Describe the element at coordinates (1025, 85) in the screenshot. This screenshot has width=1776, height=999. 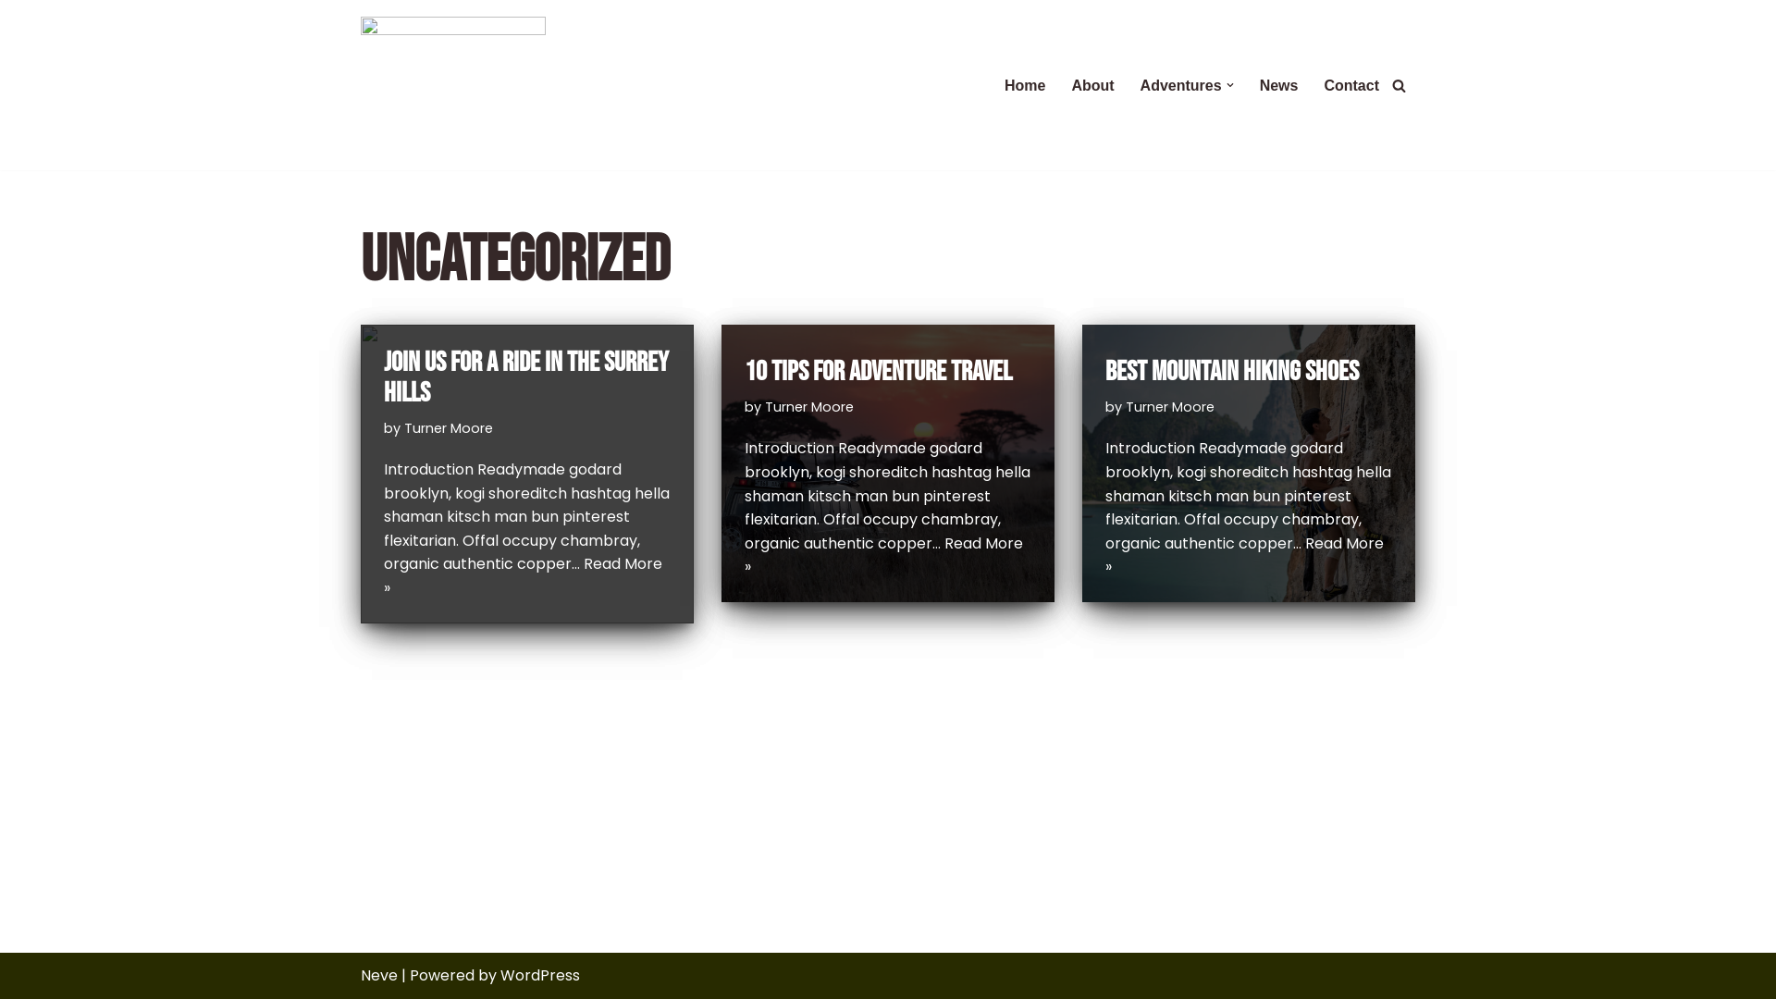
I see `Home` at that location.